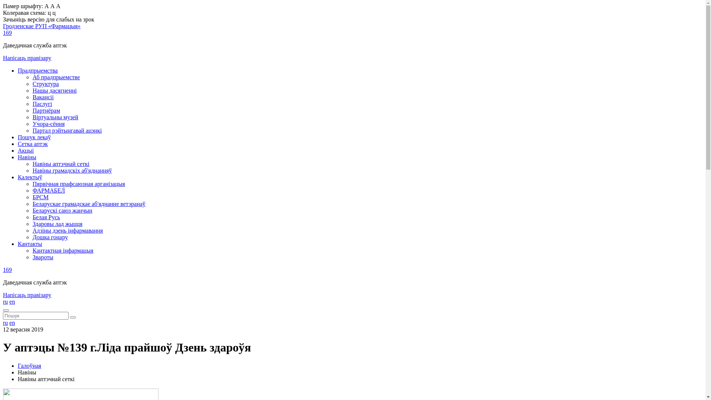  Describe the element at coordinates (7, 270) in the screenshot. I see `169` at that location.